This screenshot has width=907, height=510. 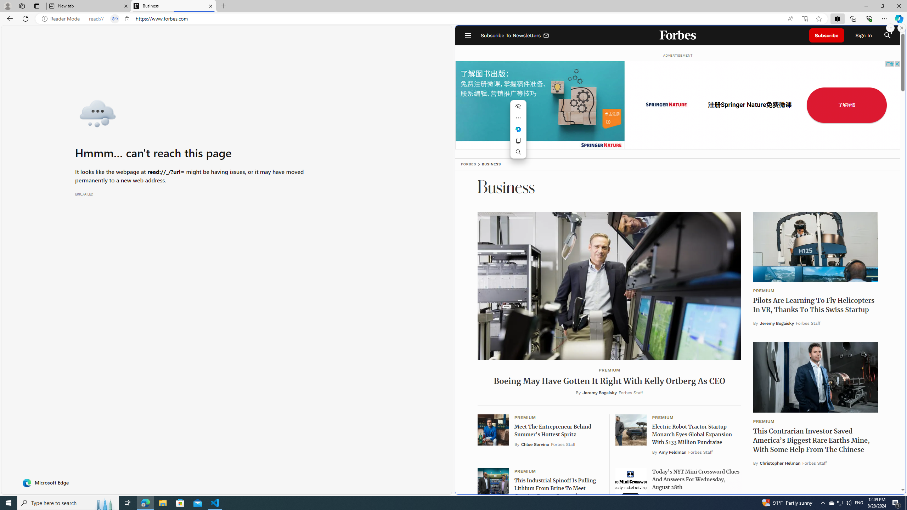 What do you see at coordinates (901, 28) in the screenshot?
I see `Close split screen.` at bounding box center [901, 28].